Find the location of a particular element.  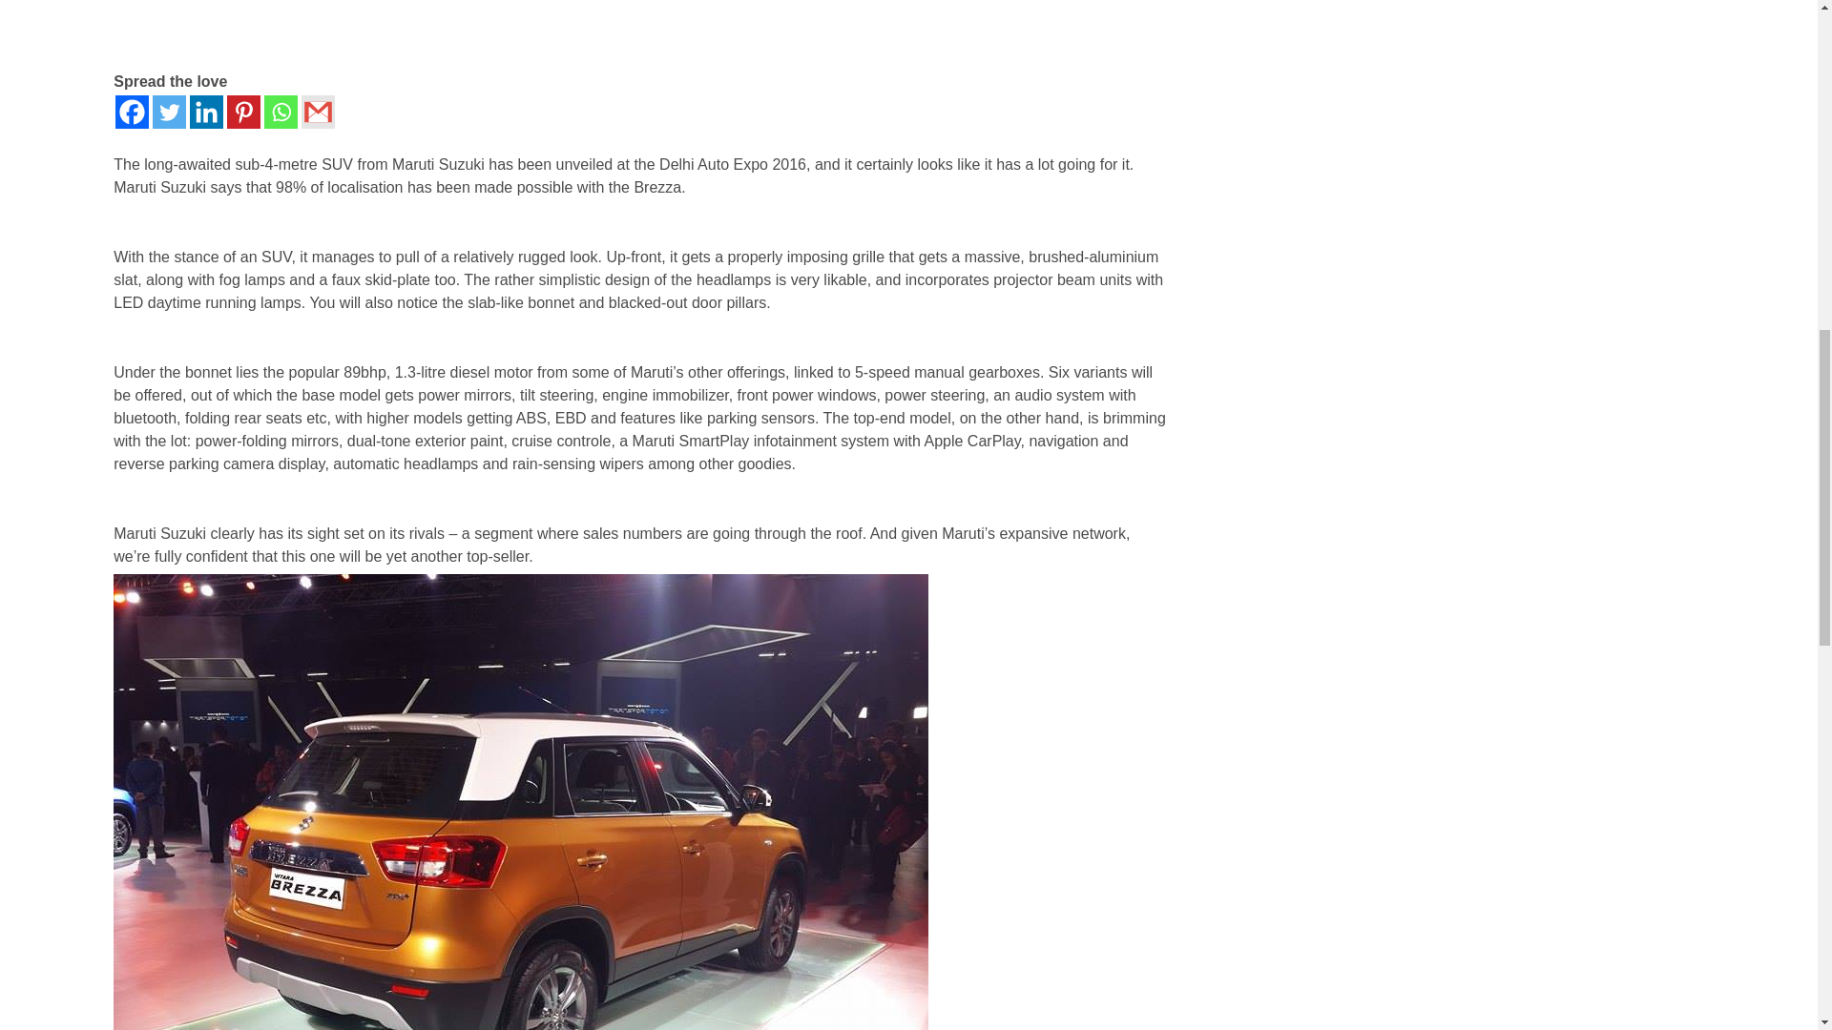

Whatsapp is located at coordinates (281, 113).